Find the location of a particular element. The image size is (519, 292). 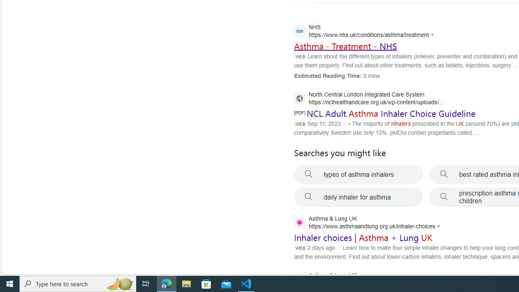

Asthma - Treatment - NHS is located at coordinates (345, 46).